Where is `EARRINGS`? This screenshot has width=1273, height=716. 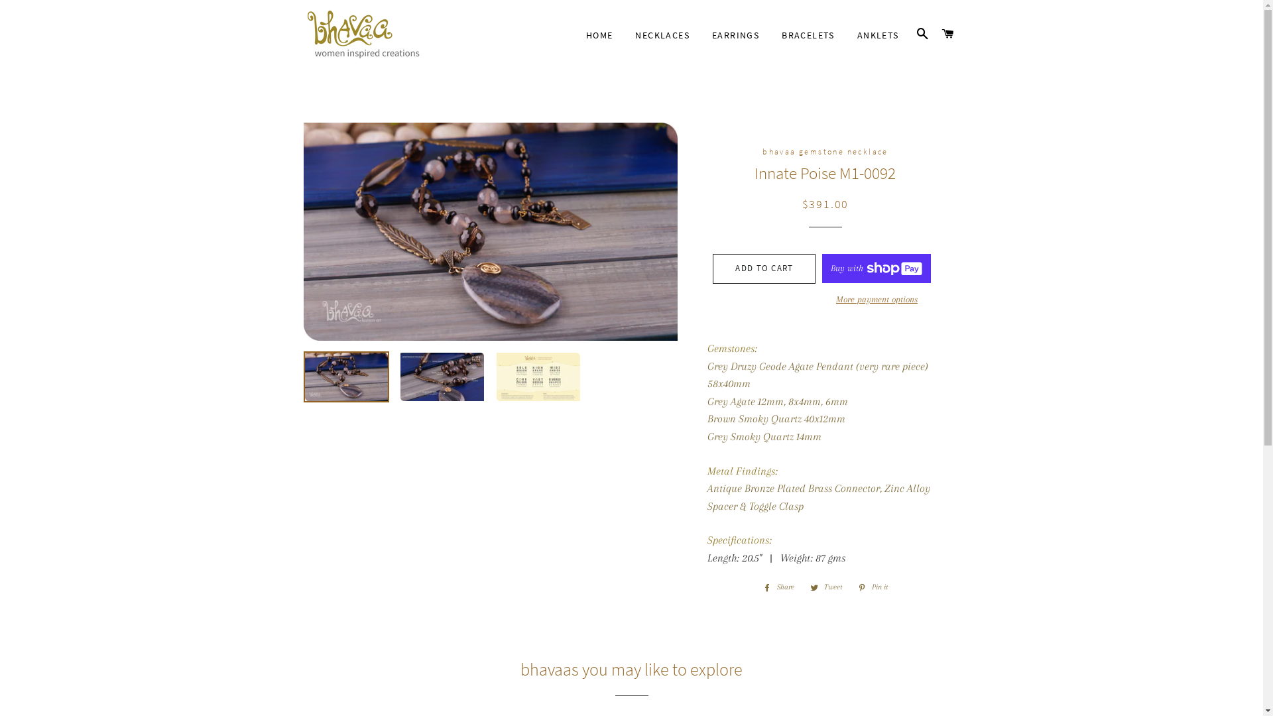 EARRINGS is located at coordinates (736, 36).